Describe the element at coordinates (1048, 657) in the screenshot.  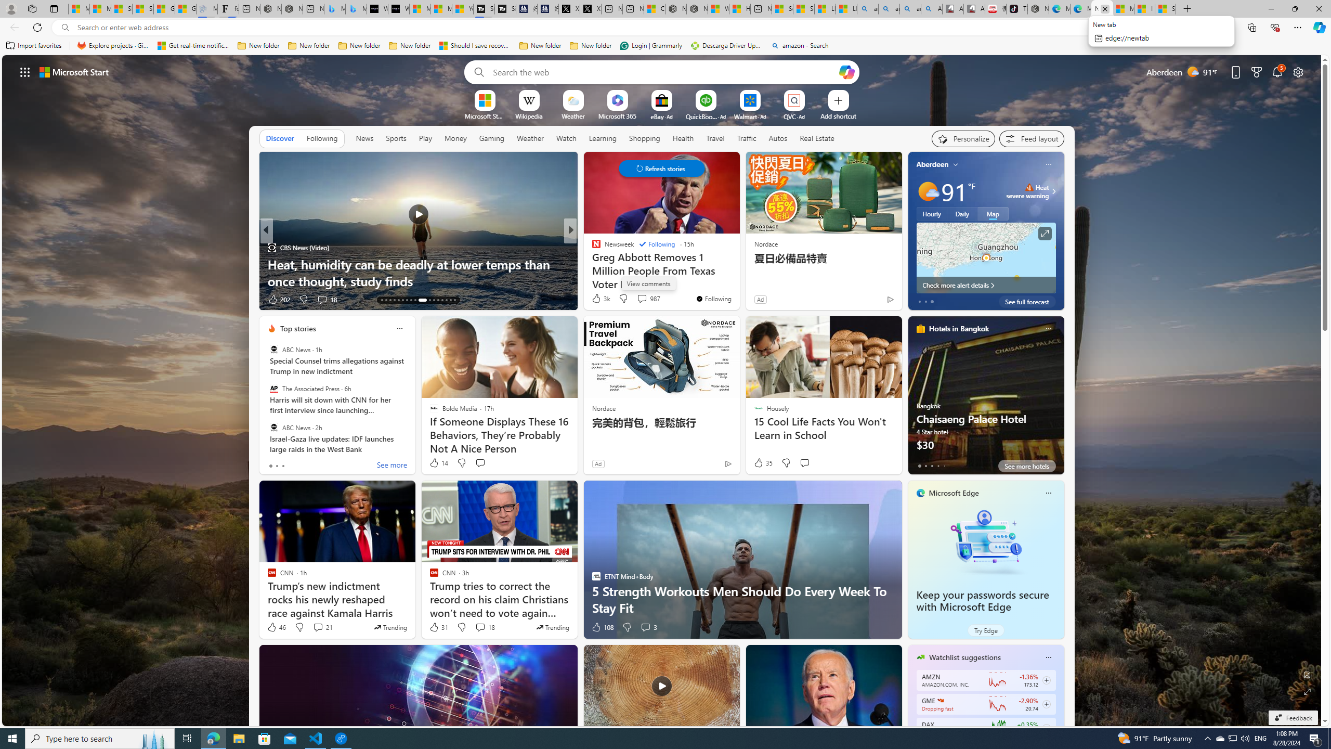
I see `More options` at that location.